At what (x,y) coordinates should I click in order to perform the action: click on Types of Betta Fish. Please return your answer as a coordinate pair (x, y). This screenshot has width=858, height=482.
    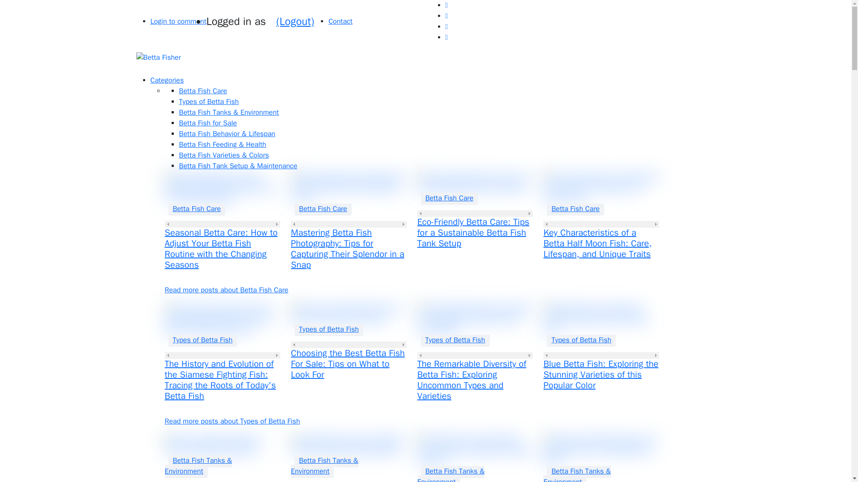
    Looking at the image, I should click on (328, 329).